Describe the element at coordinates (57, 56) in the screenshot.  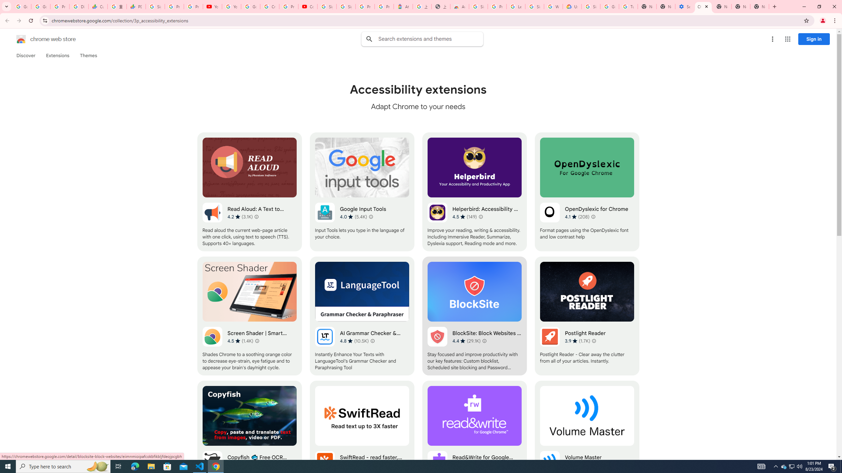
I see `Extensions` at that location.